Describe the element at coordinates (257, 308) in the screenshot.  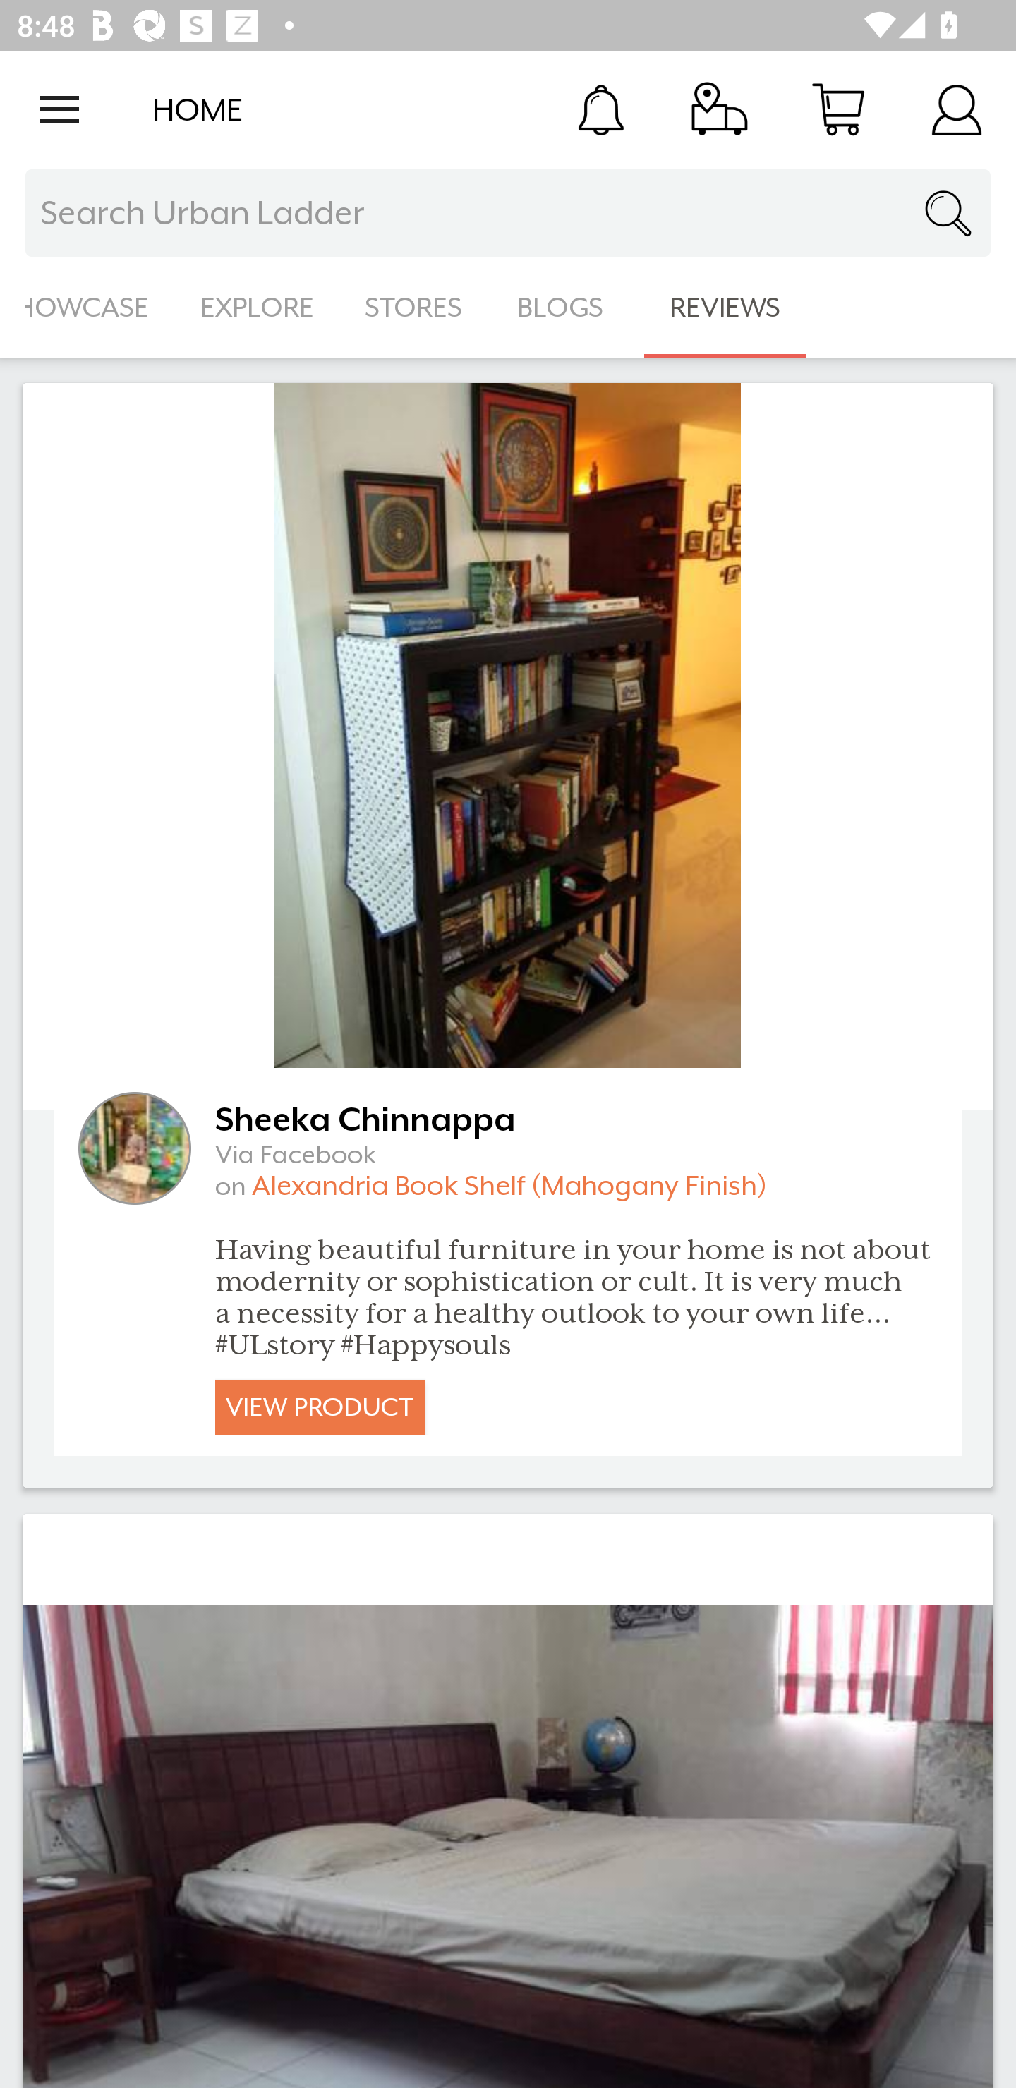
I see `EXPLORE` at that location.